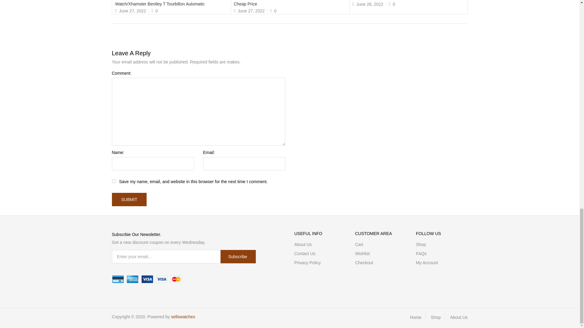  Describe the element at coordinates (147, 279) in the screenshot. I see `payments` at that location.